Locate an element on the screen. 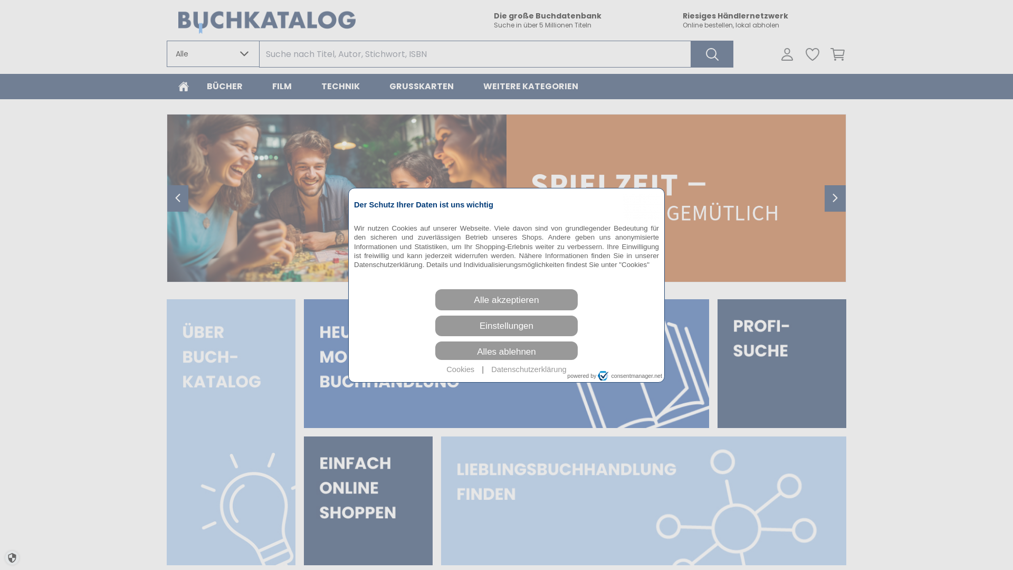 This screenshot has height=570, width=1013. Alle akzeptieren is located at coordinates (506, 300).